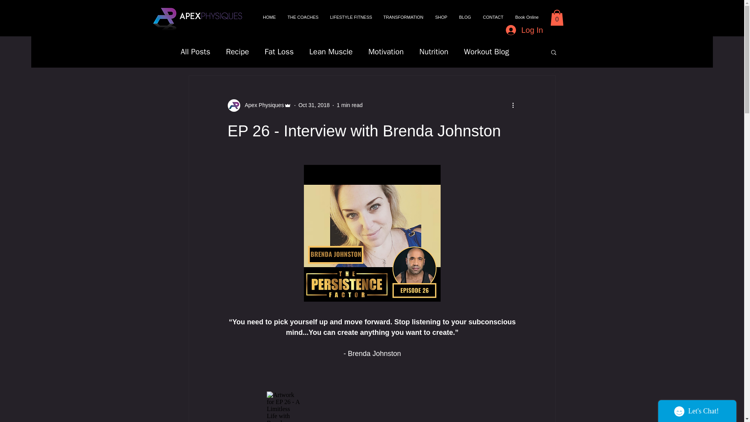 The image size is (750, 422). What do you see at coordinates (330, 52) in the screenshot?
I see `Lean Muscle` at bounding box center [330, 52].